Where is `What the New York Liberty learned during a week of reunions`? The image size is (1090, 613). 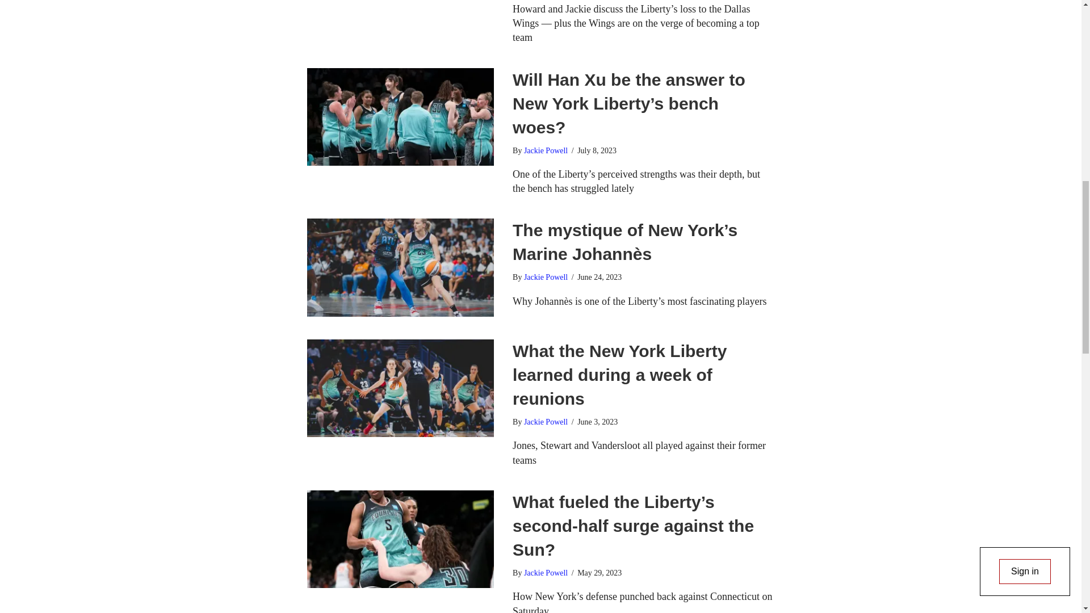 What the New York Liberty learned during a week of reunions is located at coordinates (619, 375).